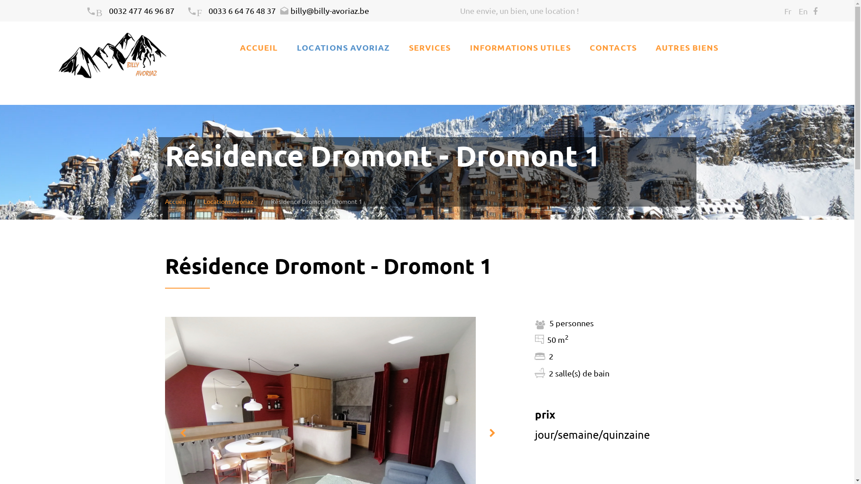  I want to click on F  , so click(197, 11).